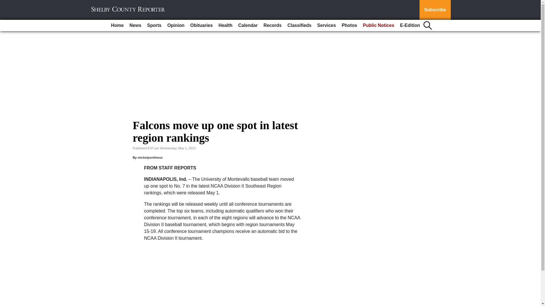 The image size is (545, 306). I want to click on Classifieds, so click(299, 25).